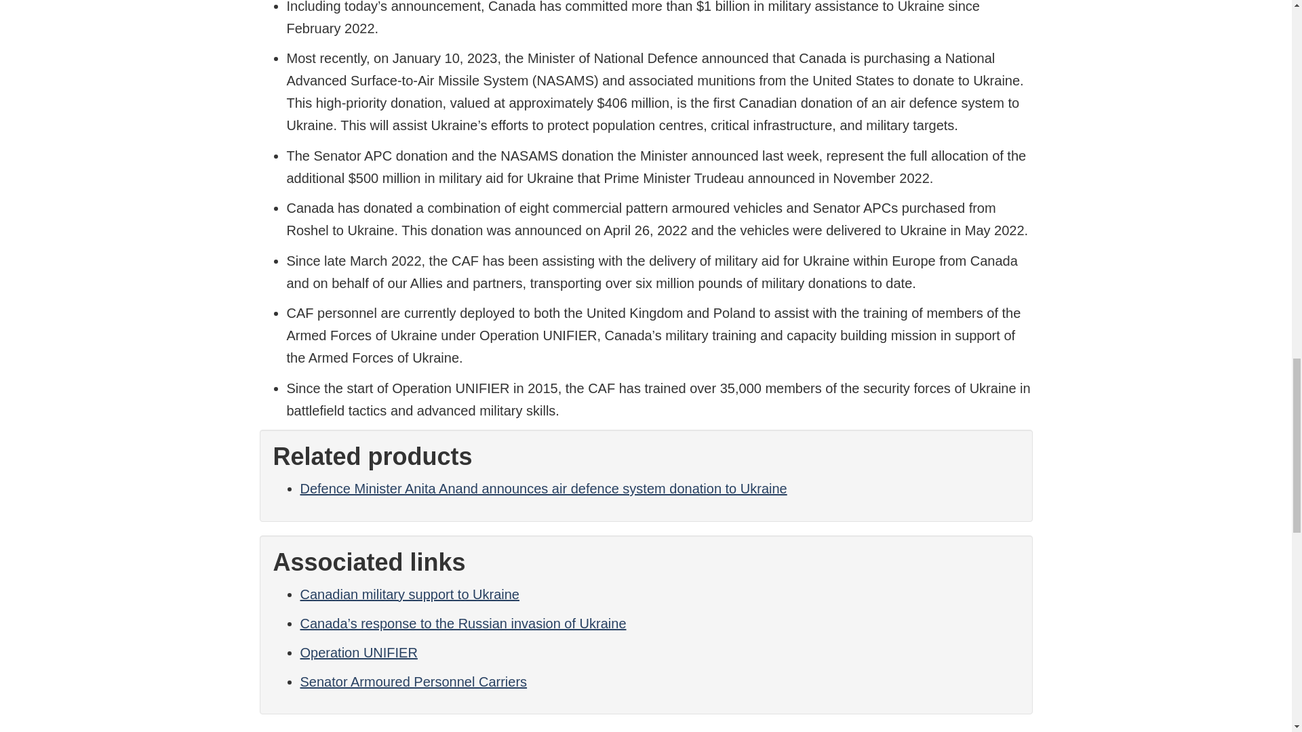 This screenshot has height=732, width=1302. What do you see at coordinates (413, 682) in the screenshot?
I see `Senator Armoured Personnel Carriers` at bounding box center [413, 682].